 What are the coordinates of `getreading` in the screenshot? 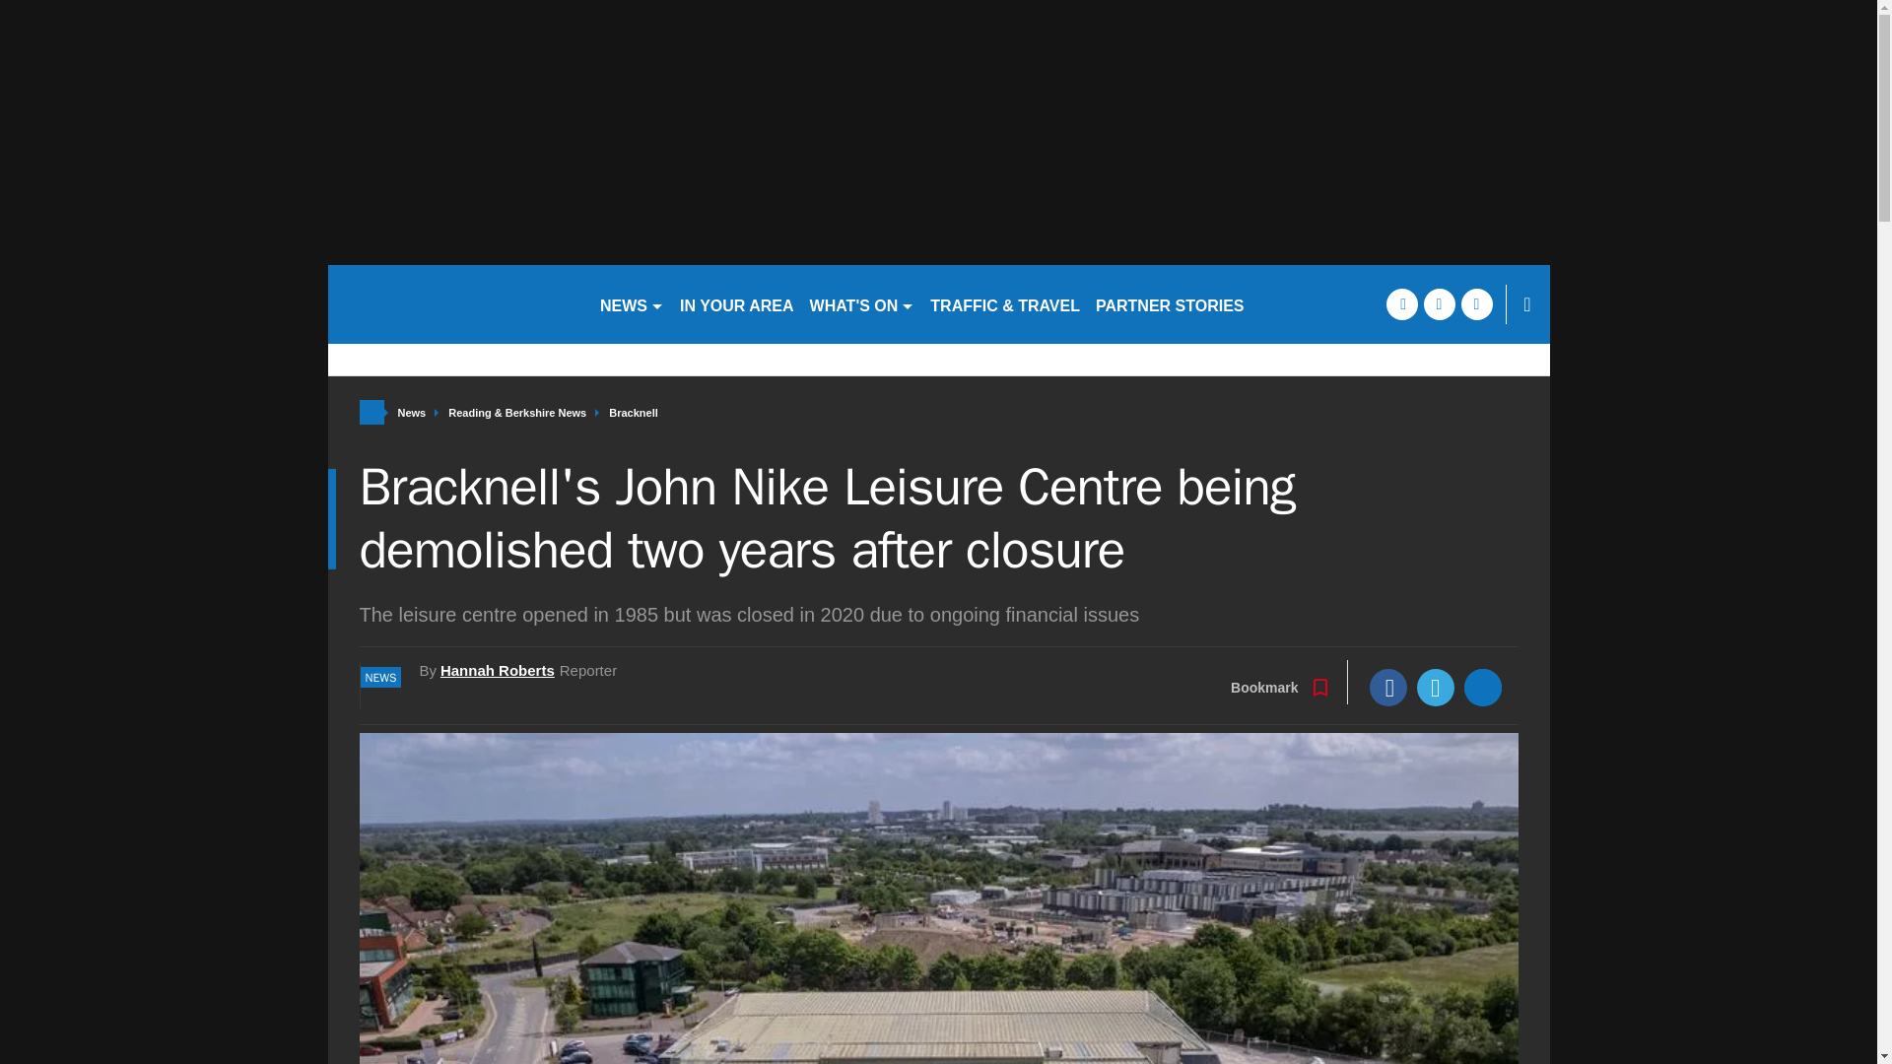 It's located at (455, 303).